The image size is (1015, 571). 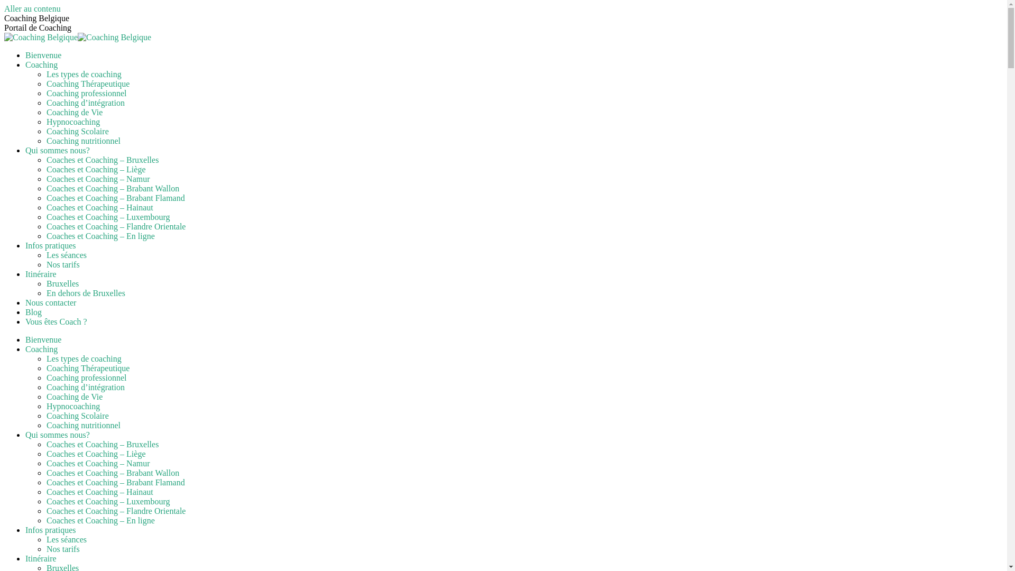 I want to click on Bienvenue, so click(x=43, y=339).